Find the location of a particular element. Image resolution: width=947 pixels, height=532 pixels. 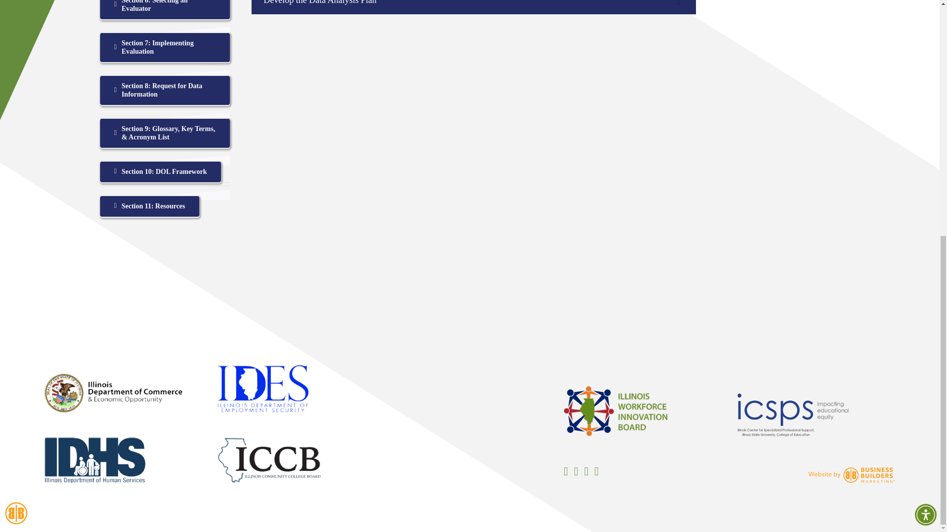

Section 6: Selecting an Evaluator is located at coordinates (164, 9).